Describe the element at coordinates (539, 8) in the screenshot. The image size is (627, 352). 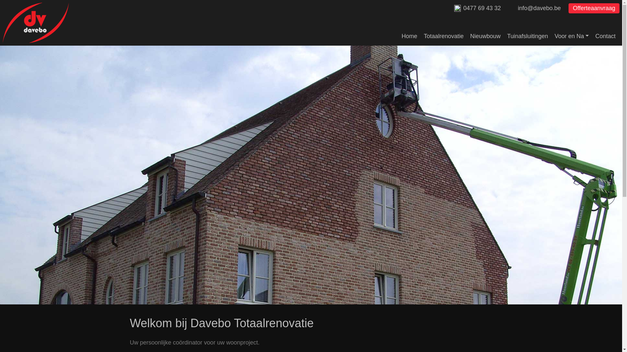
I see `info@davebo.be` at that location.